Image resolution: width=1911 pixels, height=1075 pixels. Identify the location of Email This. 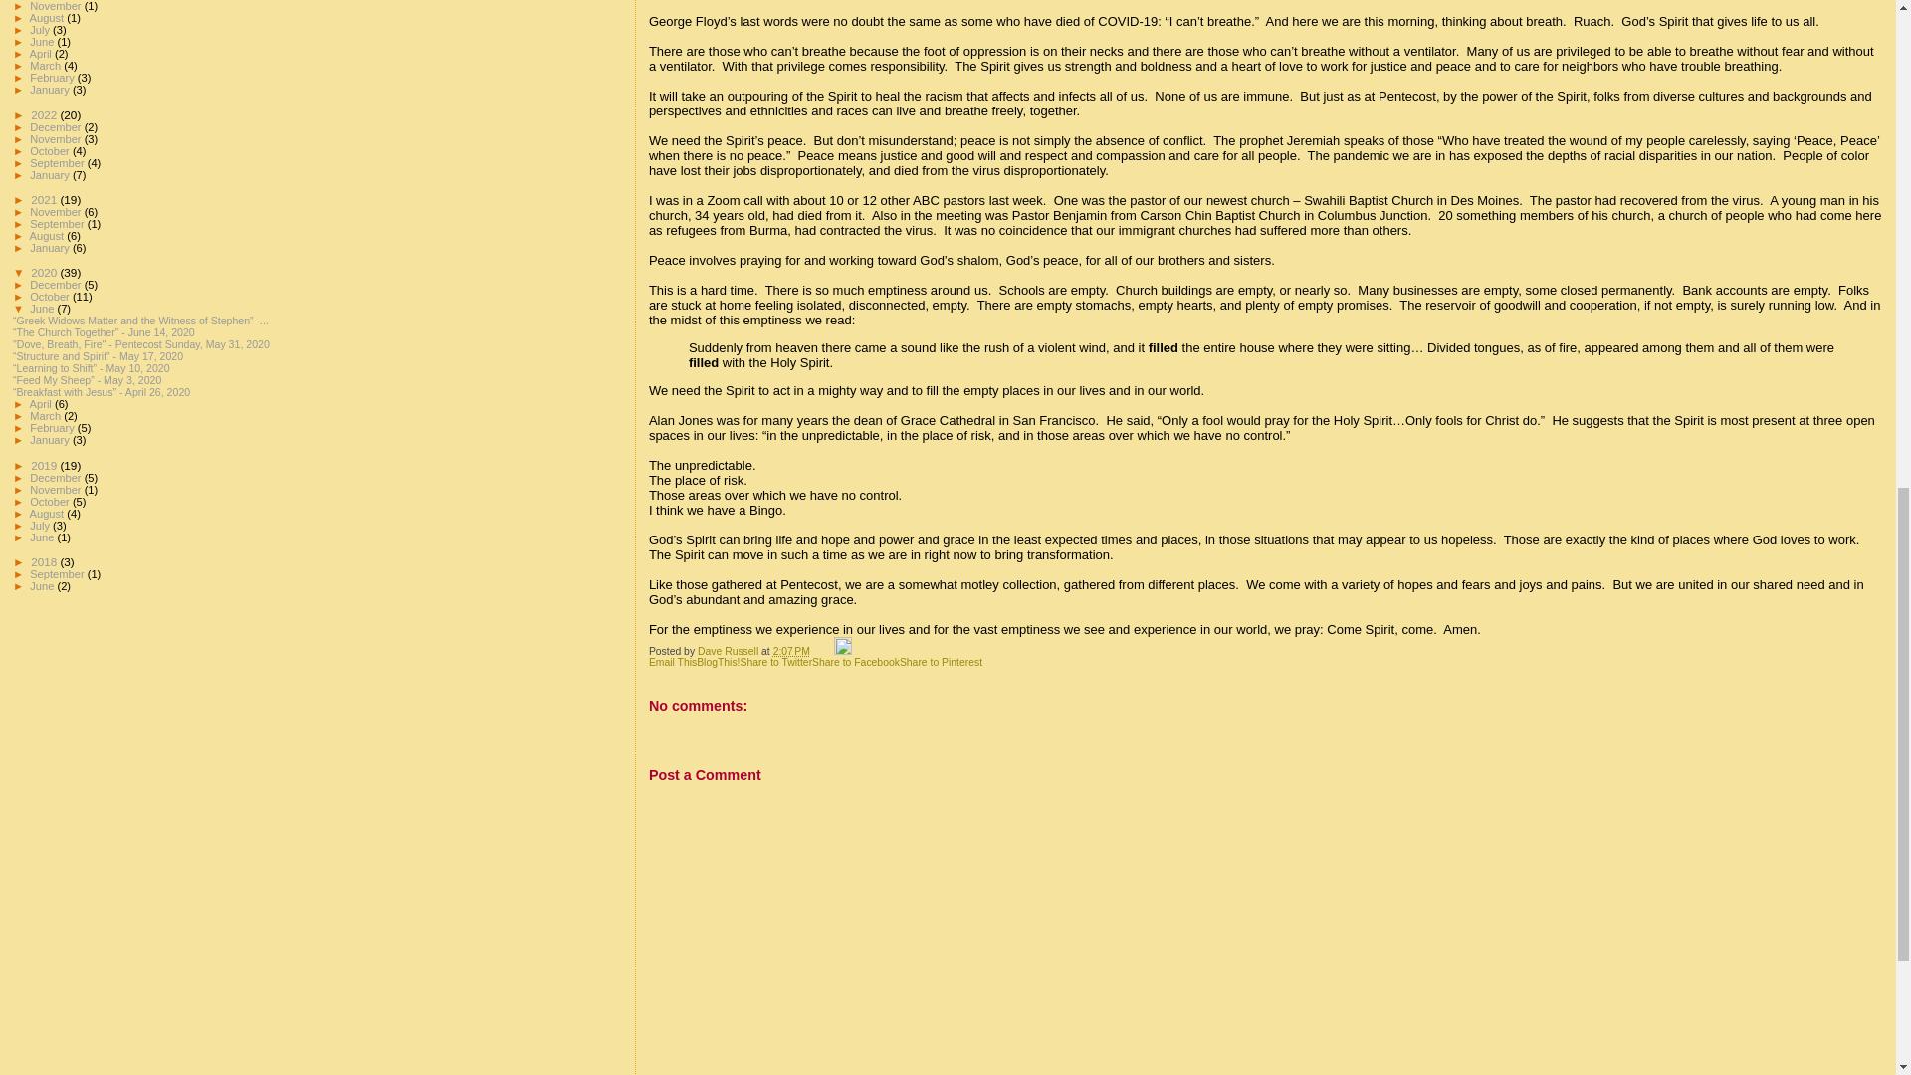
(673, 661).